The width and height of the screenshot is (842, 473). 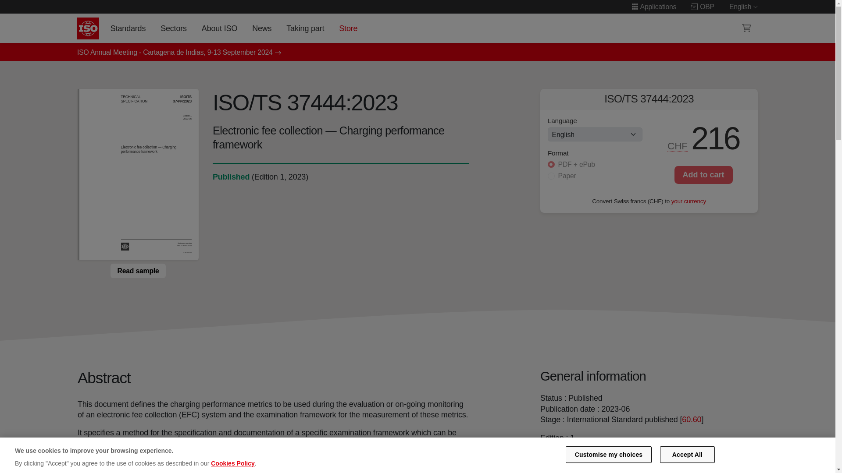 What do you see at coordinates (138, 271) in the screenshot?
I see `Read sample` at bounding box center [138, 271].